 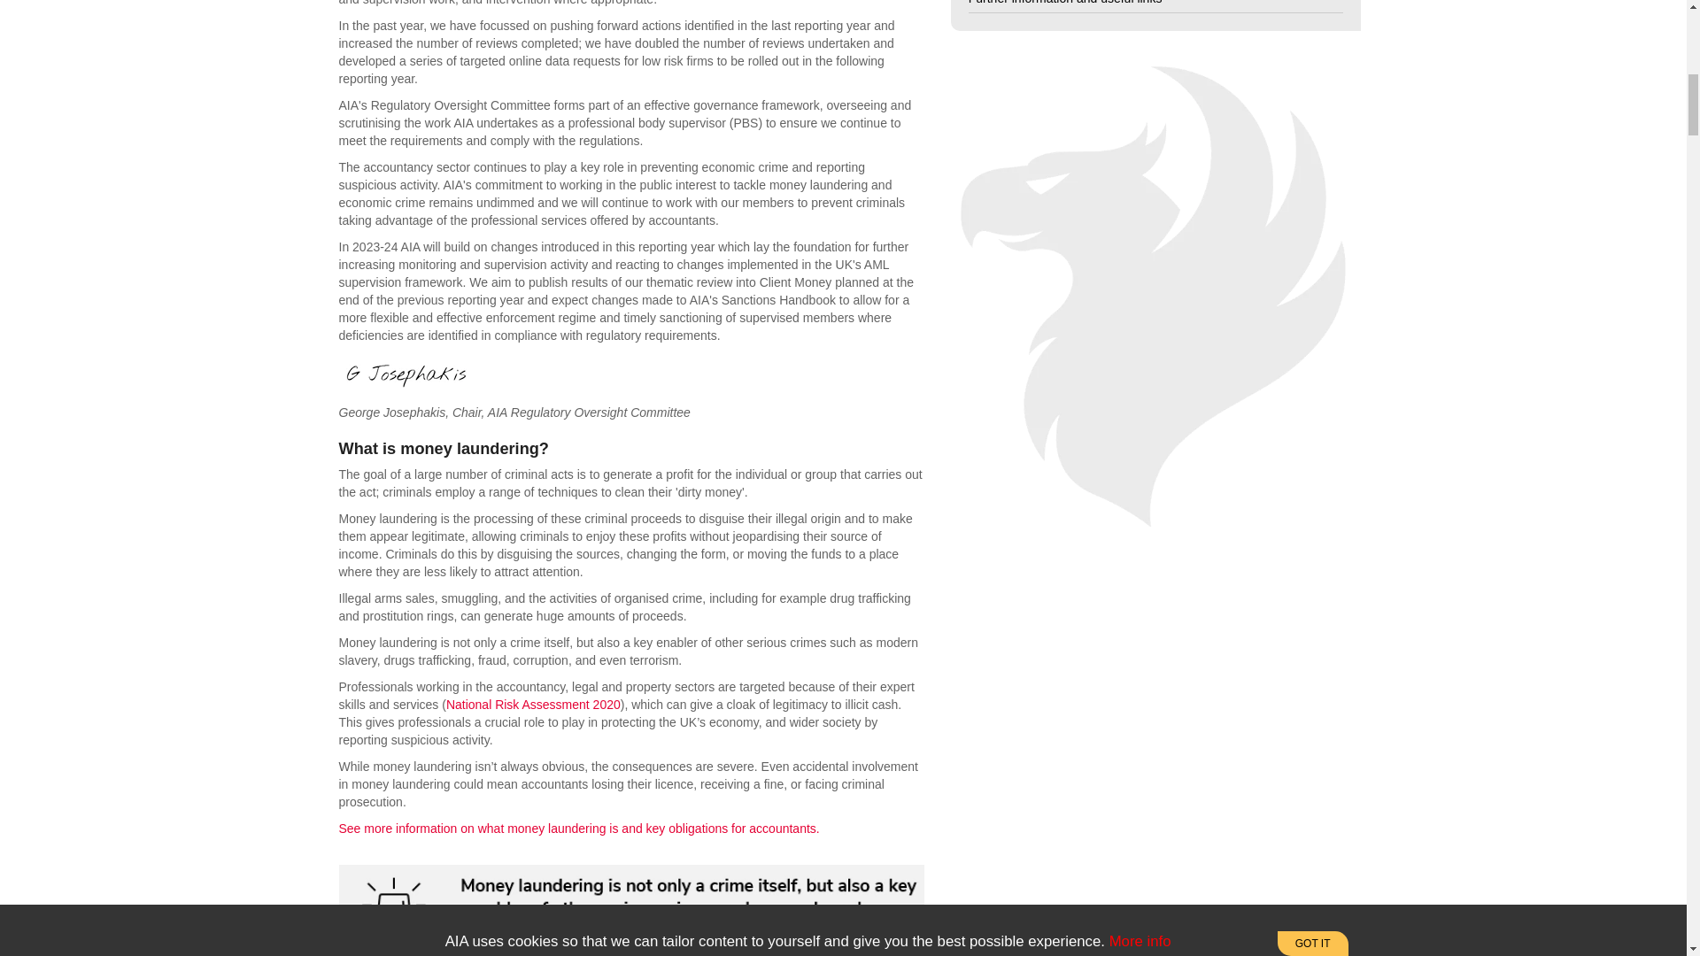 I want to click on AML Supervision, so click(x=579, y=828).